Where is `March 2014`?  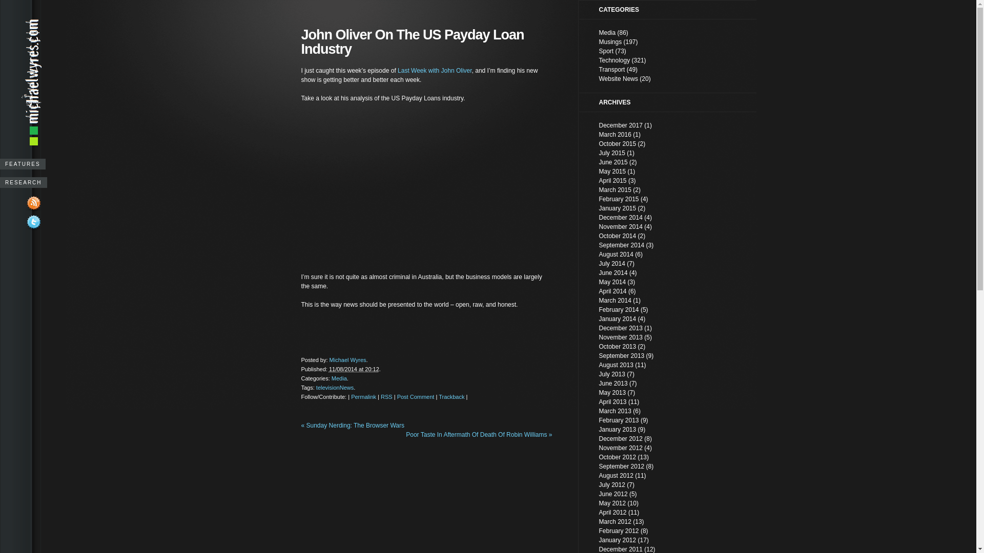
March 2014 is located at coordinates (615, 301).